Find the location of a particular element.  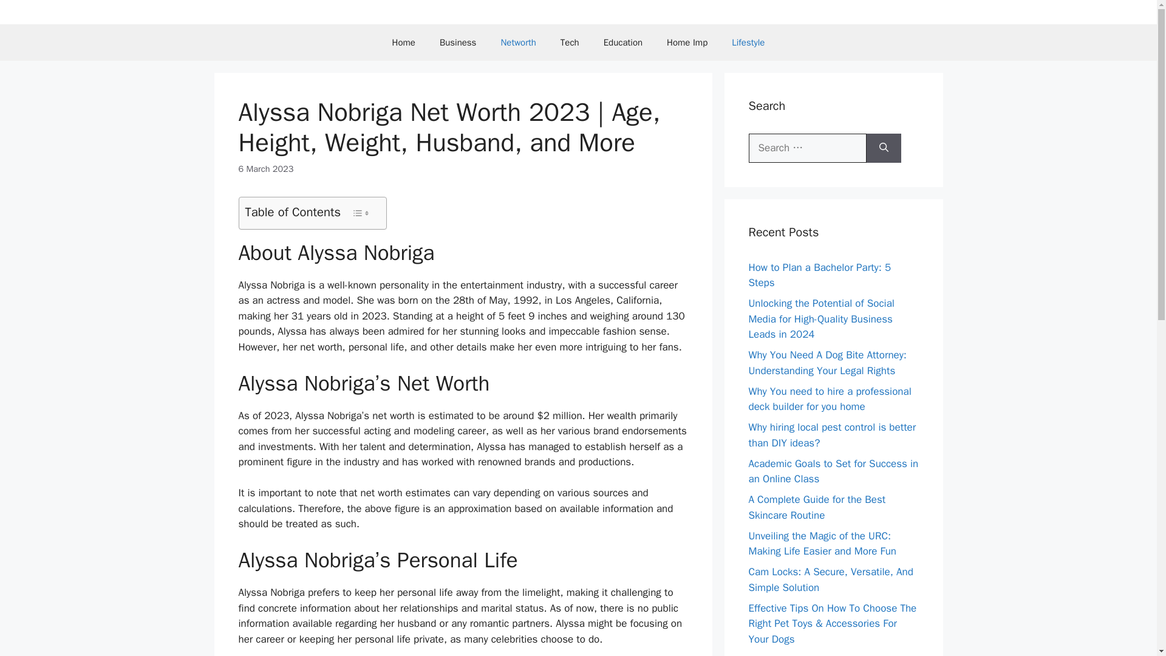

Home is located at coordinates (403, 43).